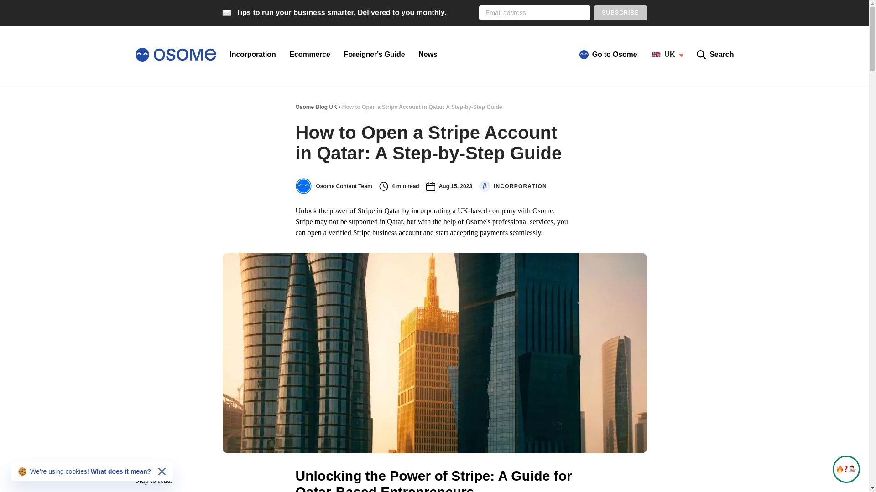  I want to click on Ecommerce, so click(310, 55).